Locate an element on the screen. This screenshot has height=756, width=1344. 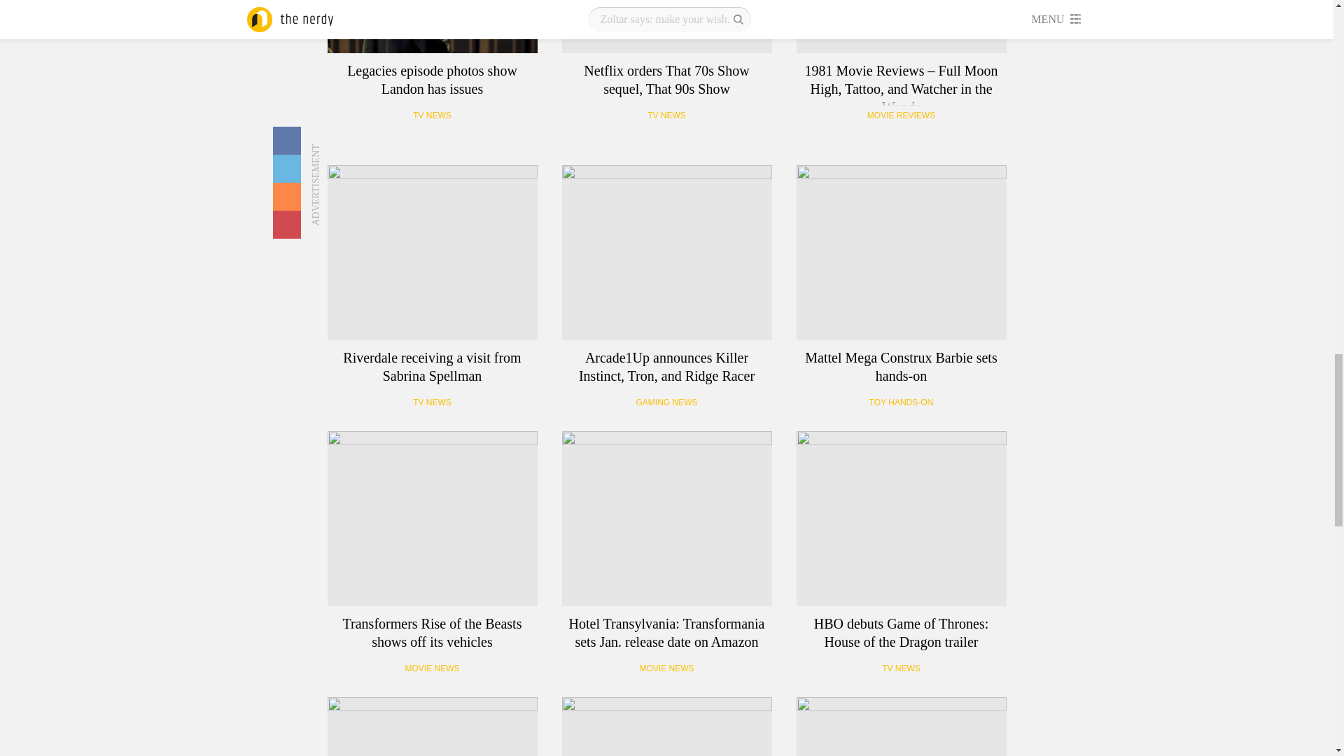
Arcade1Up announces Killer Instinct, Tron, and Ridge Racer is located at coordinates (666, 253).